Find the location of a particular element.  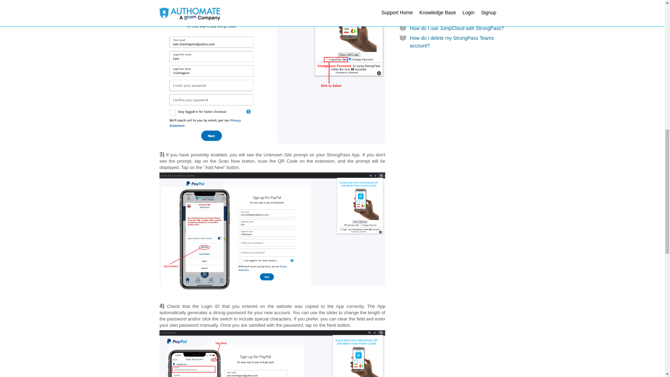

How do I delete my StrongPass Teams account? is located at coordinates (452, 42).